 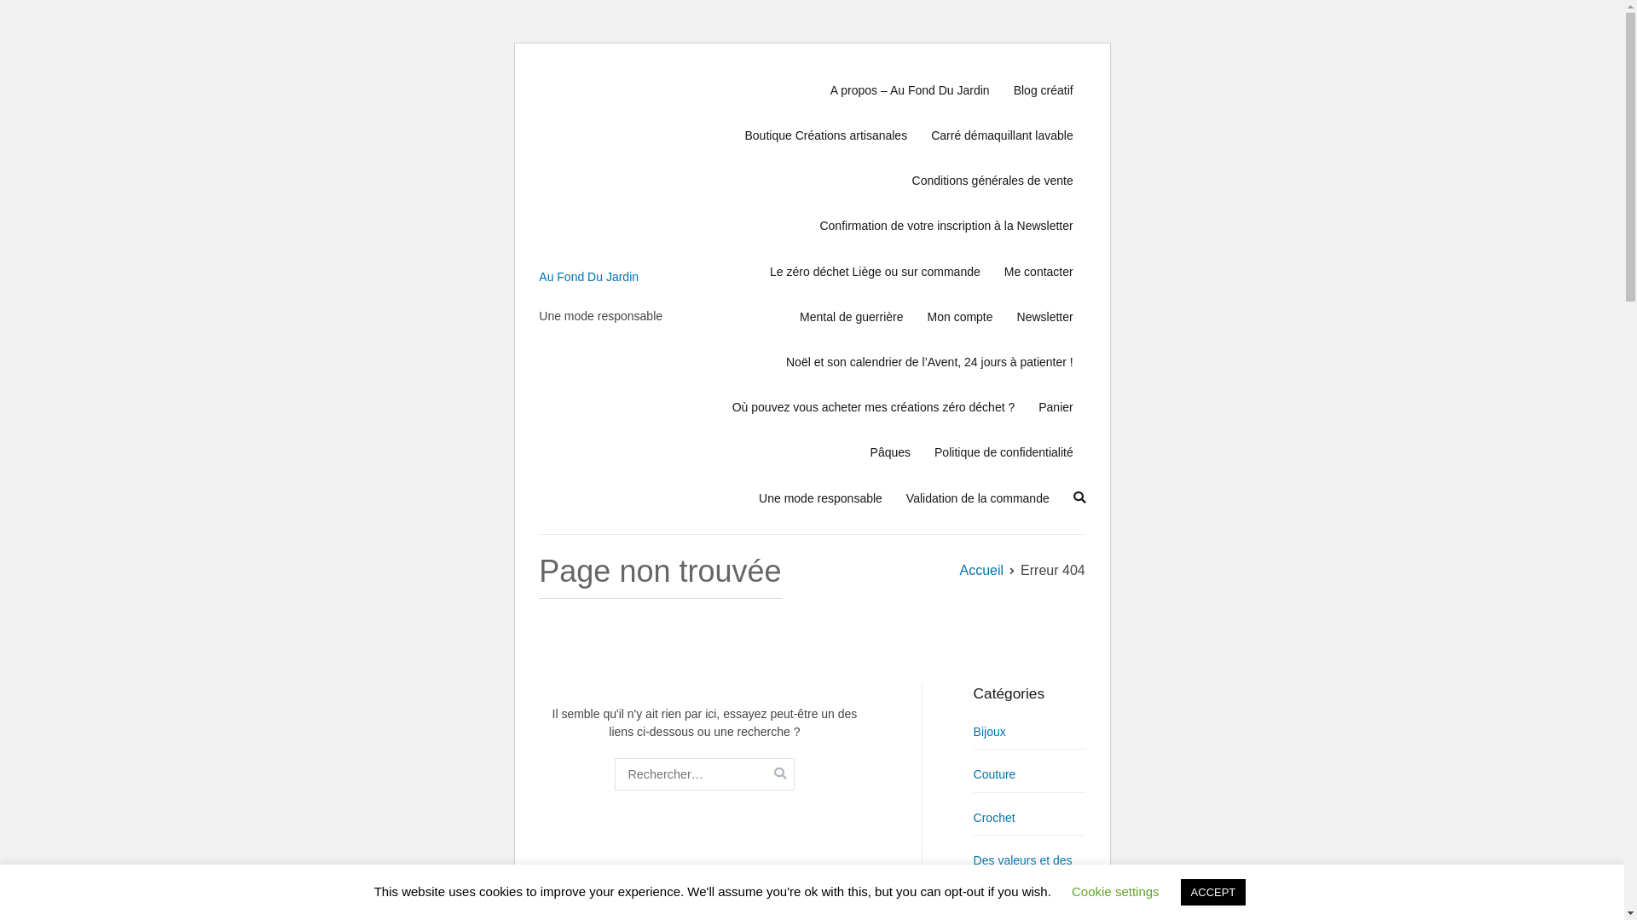 What do you see at coordinates (994, 819) in the screenshot?
I see `Crochet` at bounding box center [994, 819].